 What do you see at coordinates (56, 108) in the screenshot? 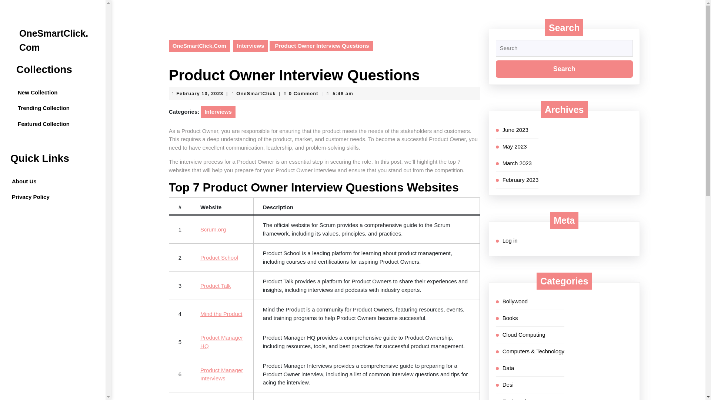
I see `Trending Collection` at bounding box center [56, 108].